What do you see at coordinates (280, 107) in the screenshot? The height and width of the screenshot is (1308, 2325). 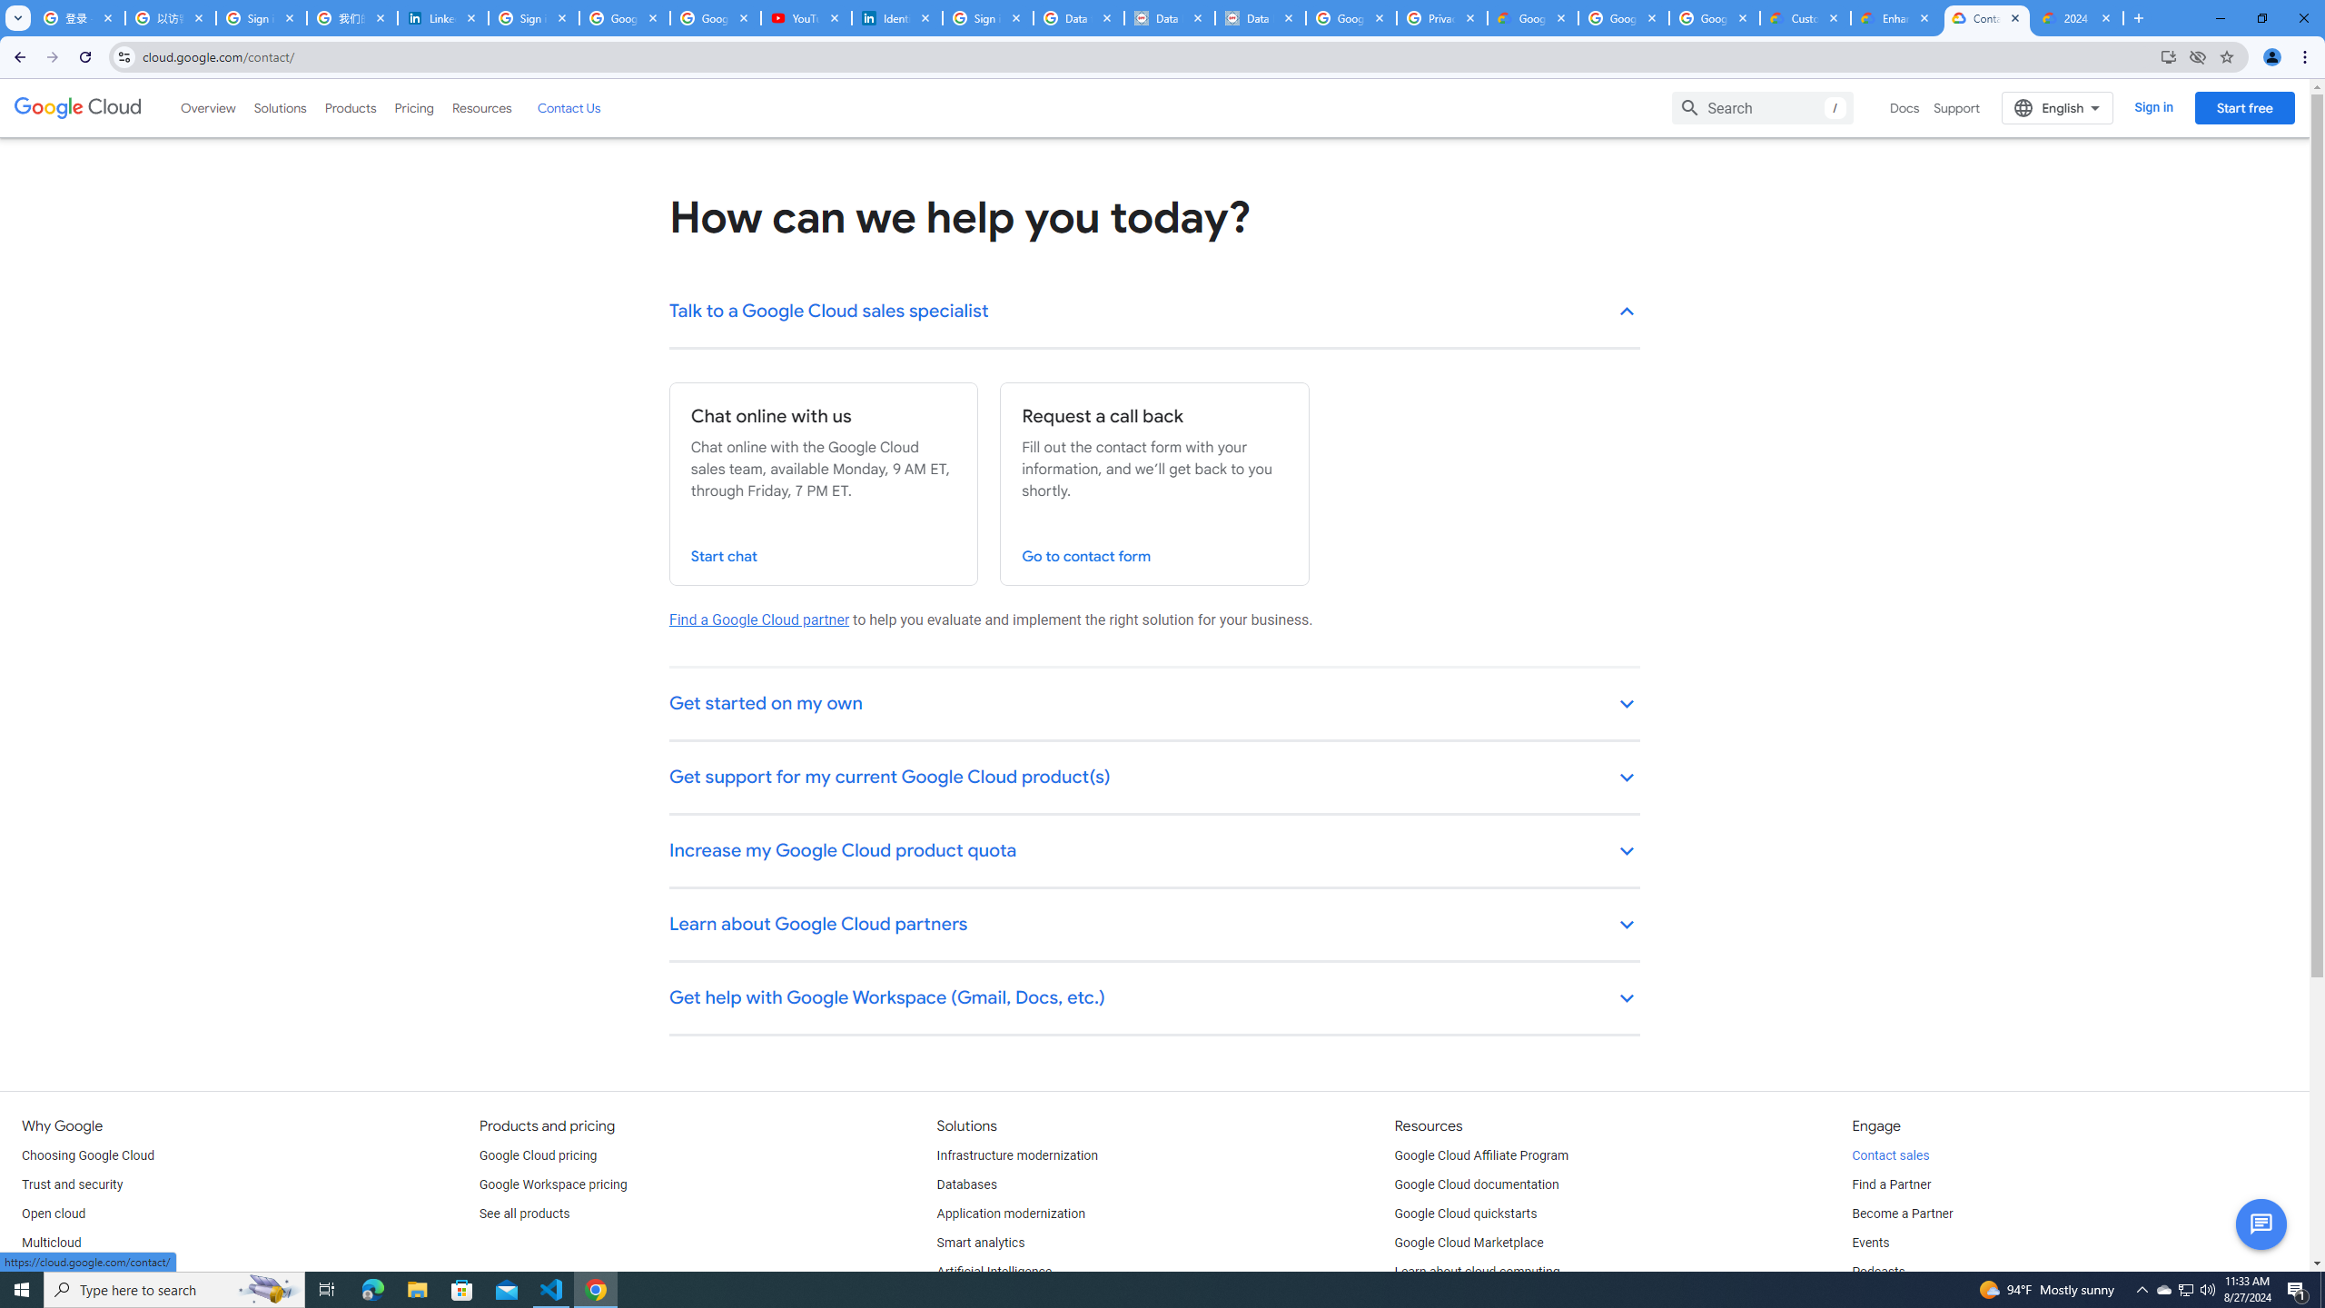 I see `Solutions` at bounding box center [280, 107].